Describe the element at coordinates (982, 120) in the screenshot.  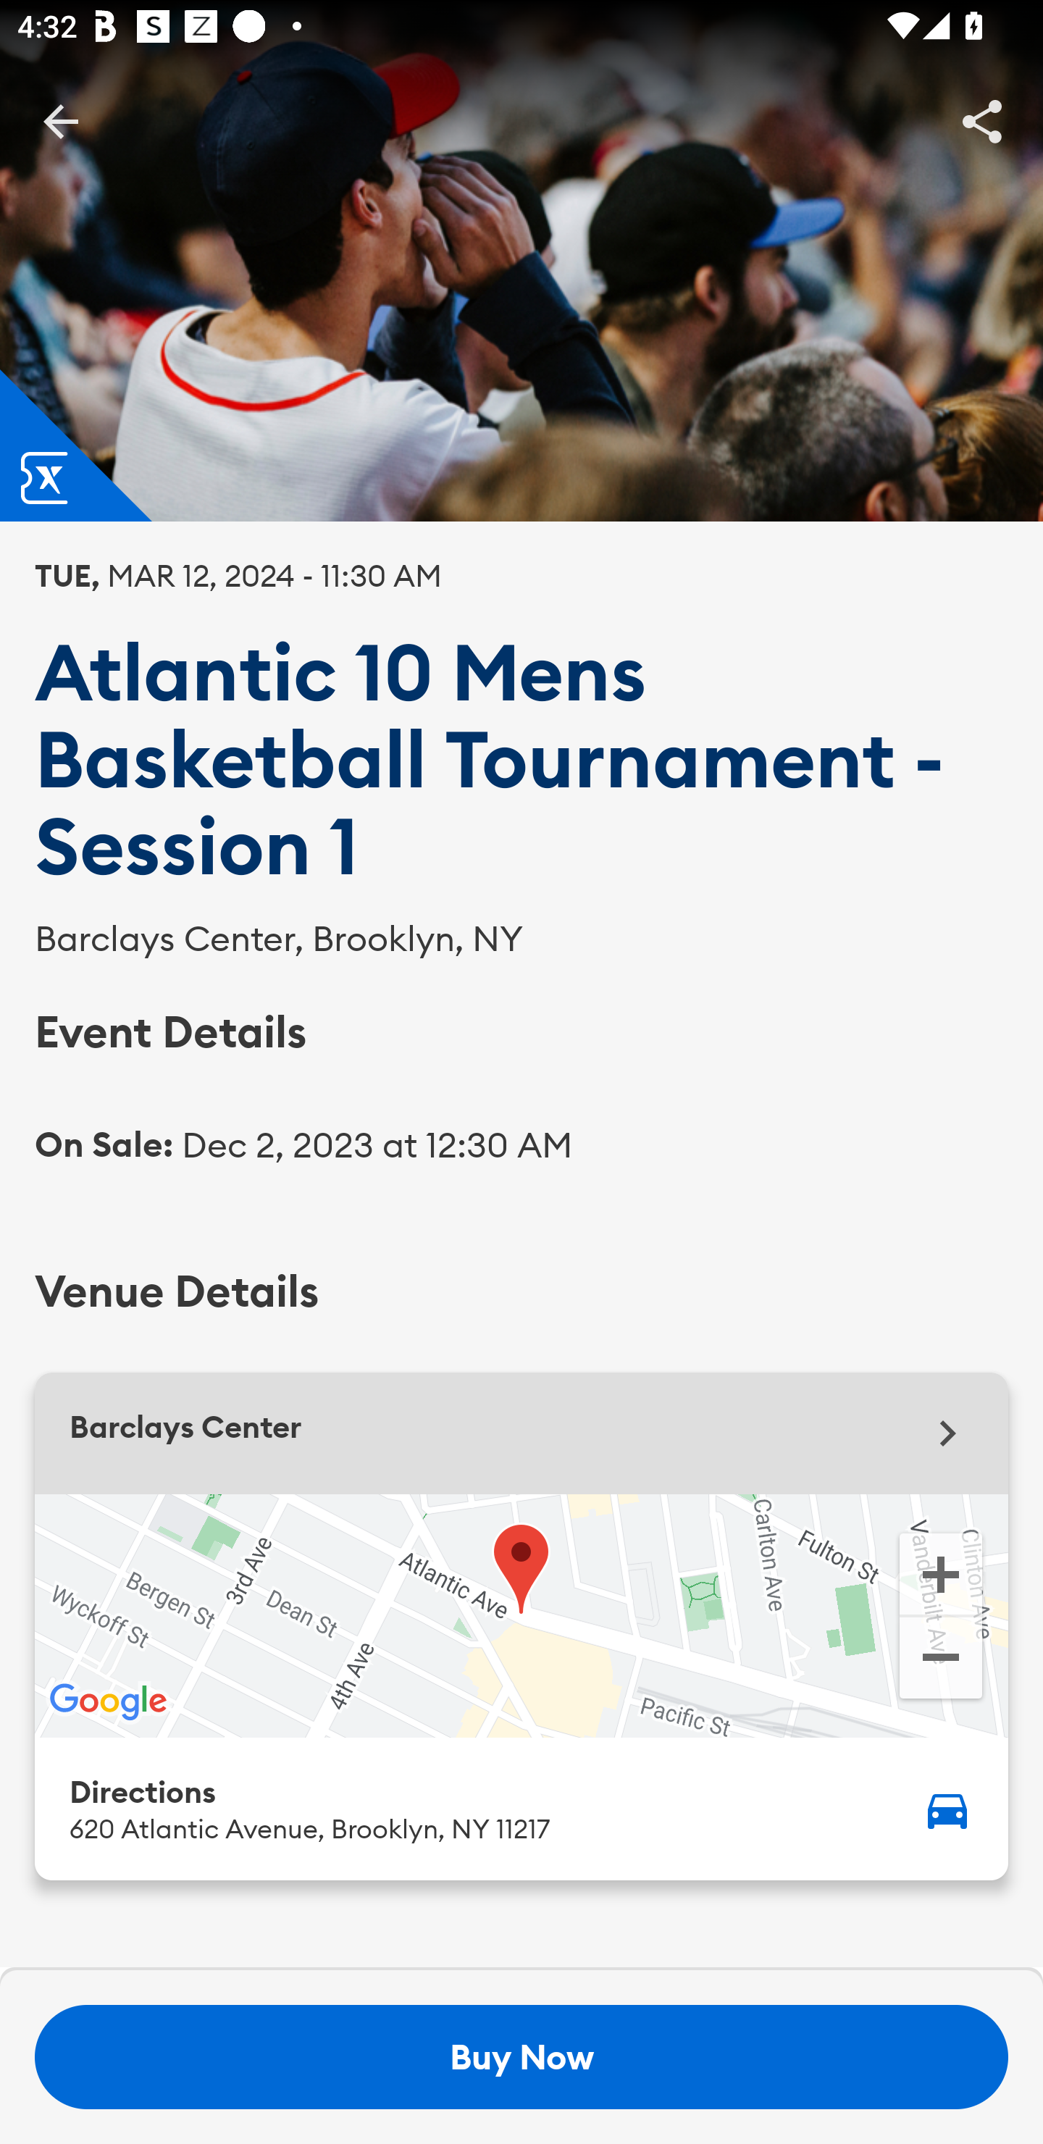
I see `Share` at that location.